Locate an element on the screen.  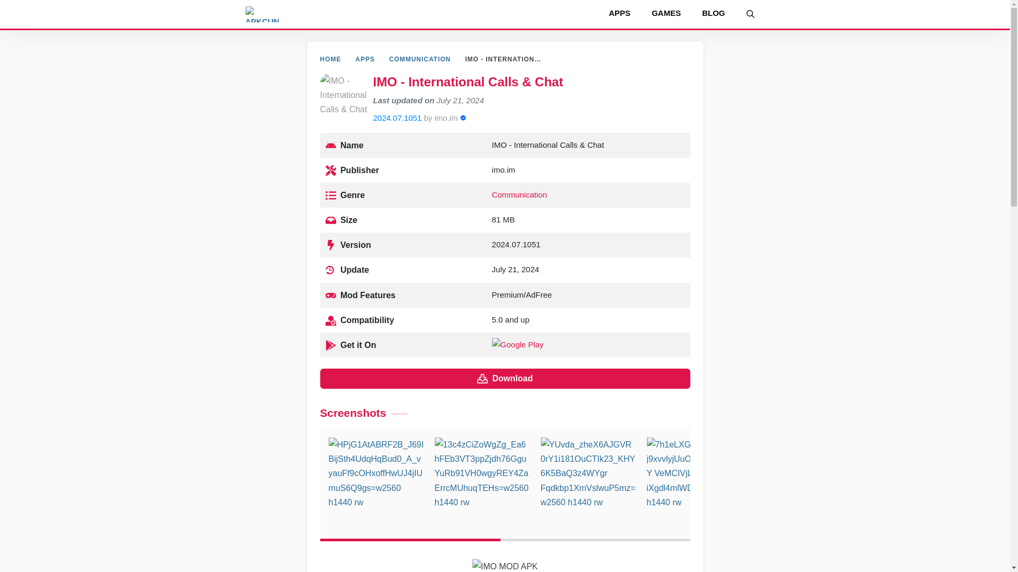
Verified is located at coordinates (463, 118).